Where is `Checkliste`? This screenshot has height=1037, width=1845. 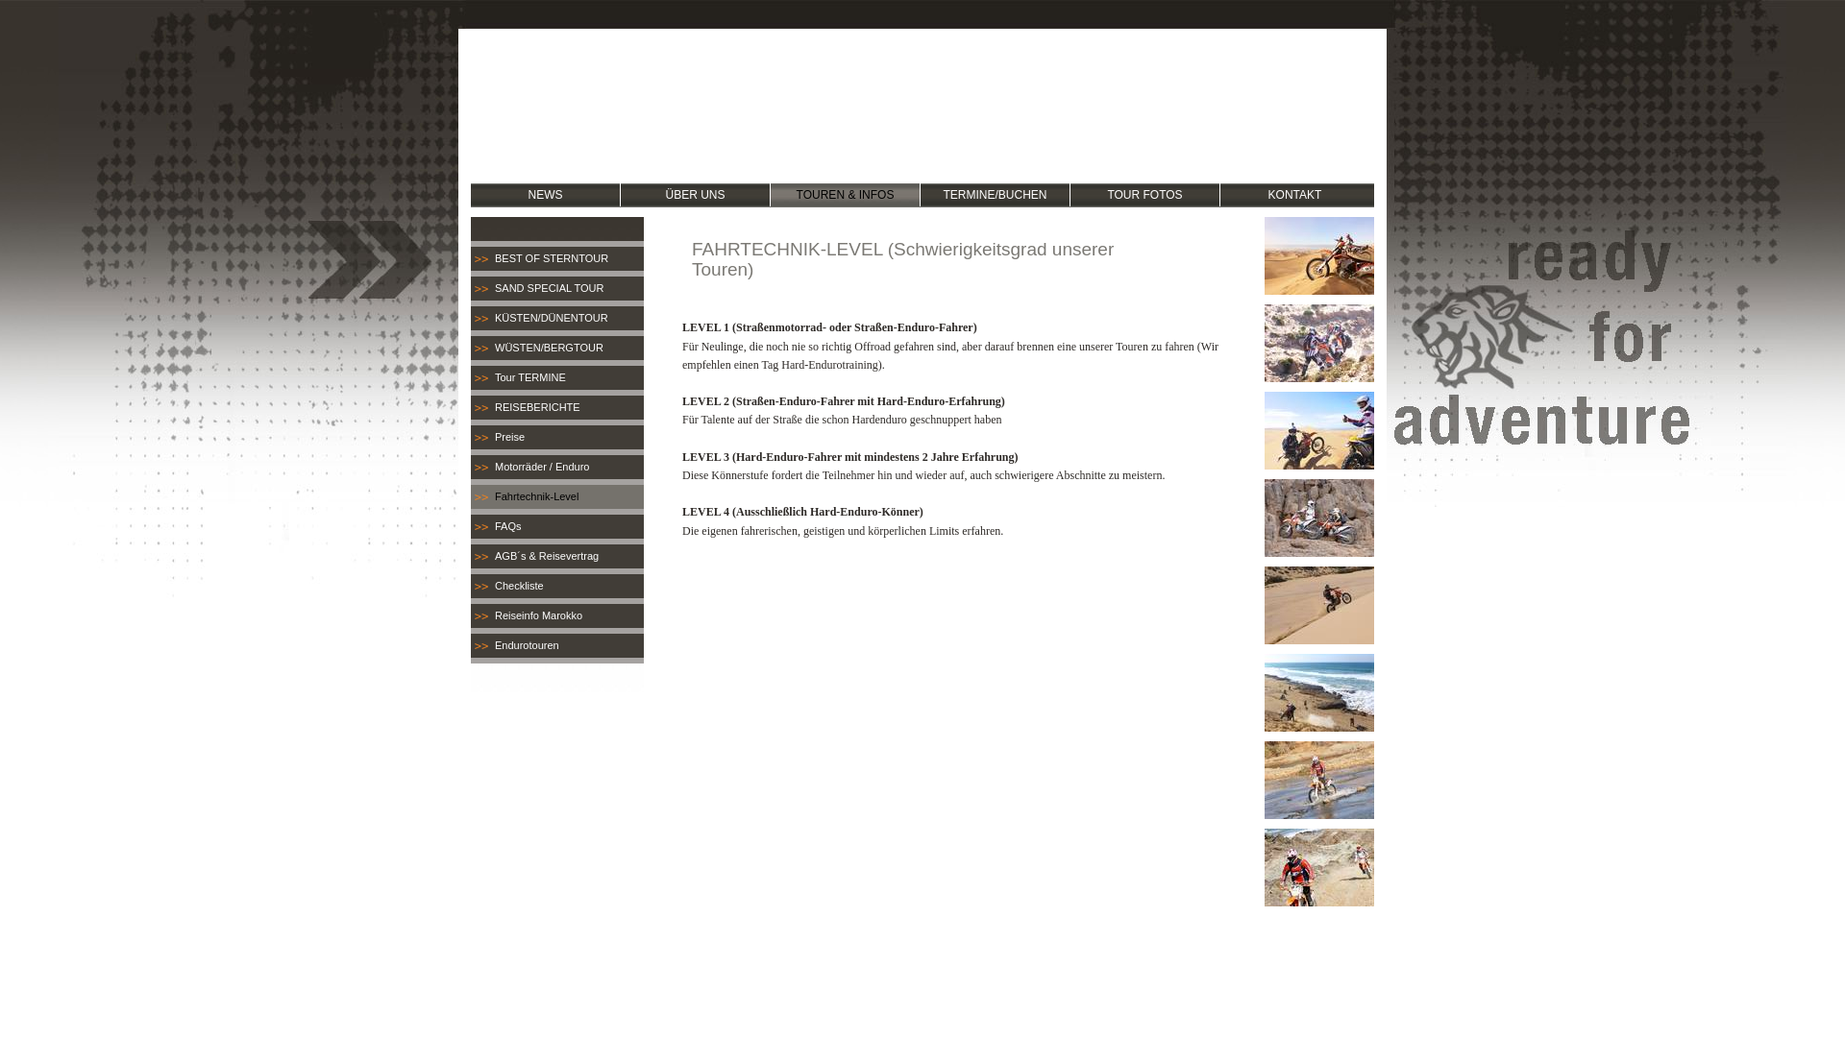
Checkliste is located at coordinates (557, 586).